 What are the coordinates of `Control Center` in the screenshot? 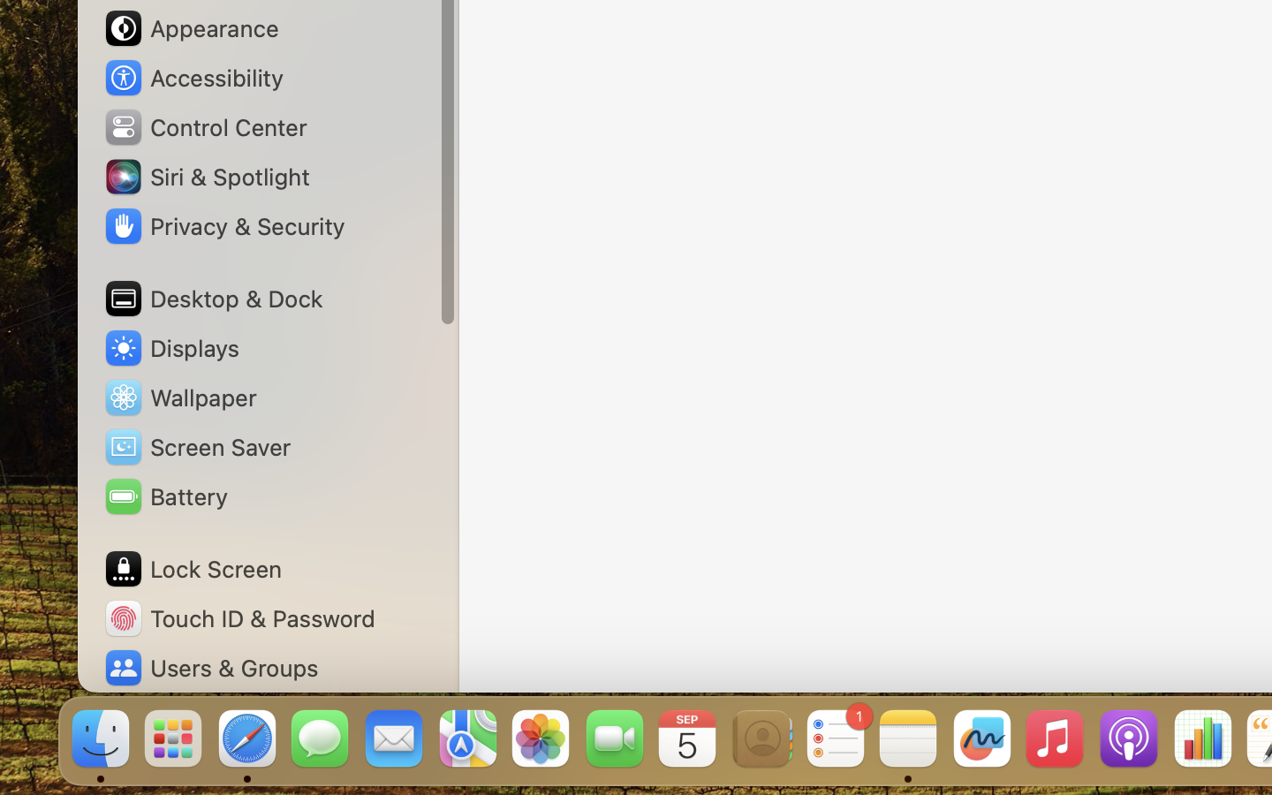 It's located at (205, 127).